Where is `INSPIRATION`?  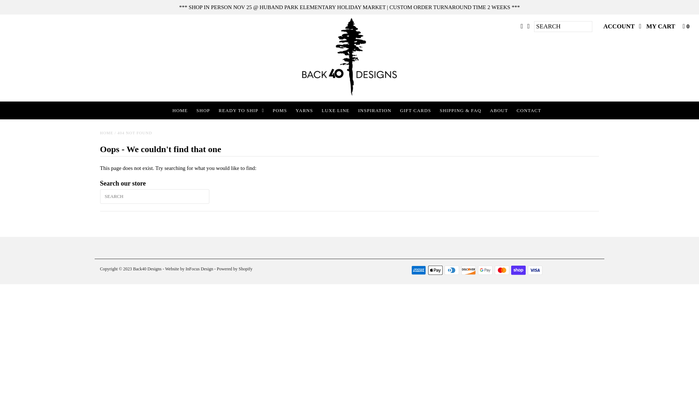 INSPIRATION is located at coordinates (375, 111).